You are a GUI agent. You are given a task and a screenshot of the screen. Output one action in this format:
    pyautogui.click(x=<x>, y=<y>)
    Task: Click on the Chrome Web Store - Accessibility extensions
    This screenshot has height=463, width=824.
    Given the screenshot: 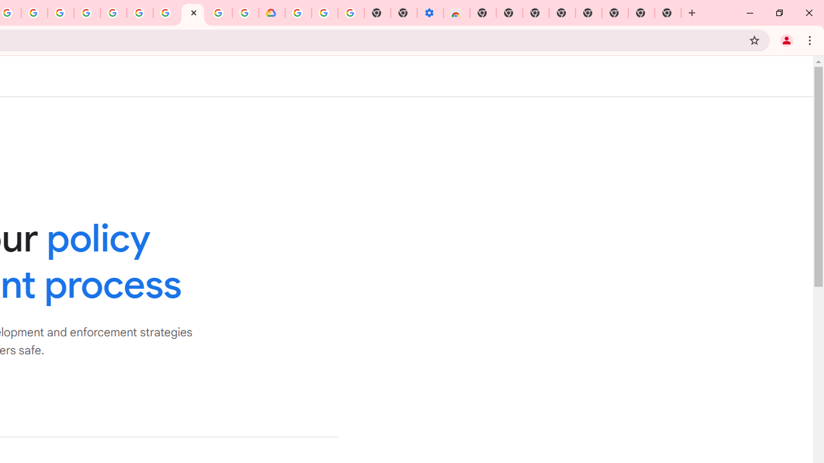 What is the action you would take?
    pyautogui.click(x=456, y=13)
    